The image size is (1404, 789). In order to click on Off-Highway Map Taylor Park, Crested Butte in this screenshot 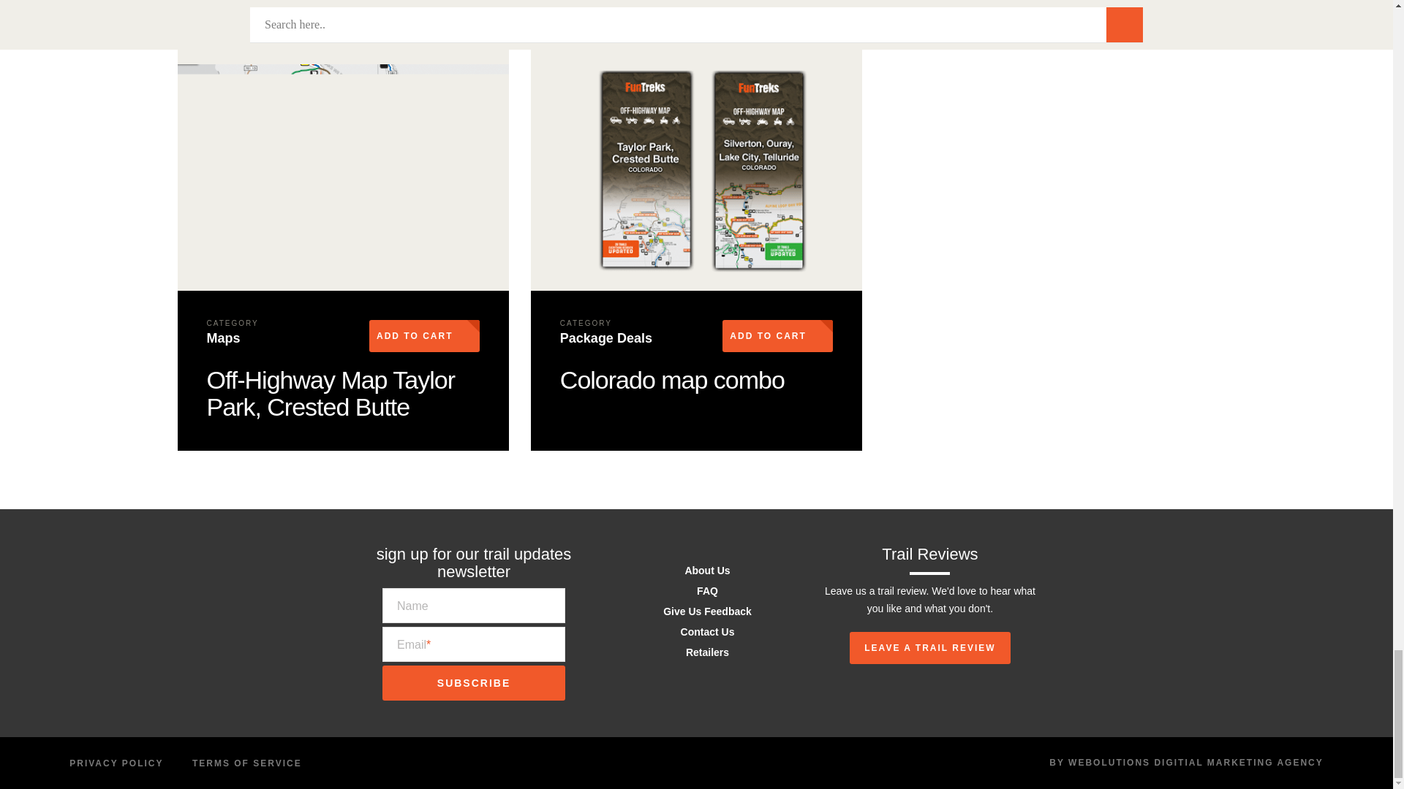, I will do `click(331, 393)`.